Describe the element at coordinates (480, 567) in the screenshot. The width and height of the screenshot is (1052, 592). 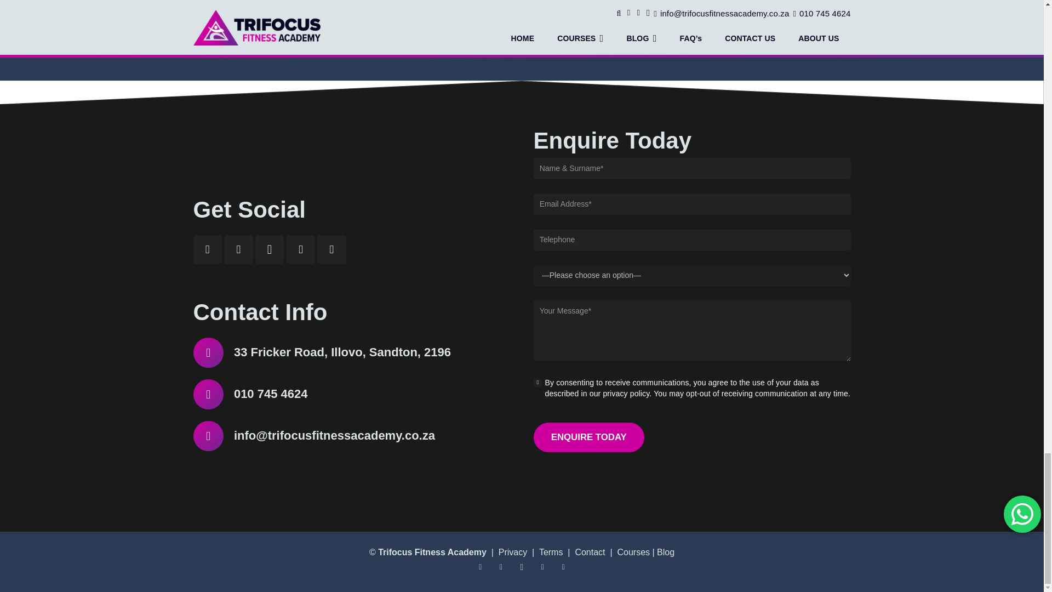
I see `Facebook` at that location.